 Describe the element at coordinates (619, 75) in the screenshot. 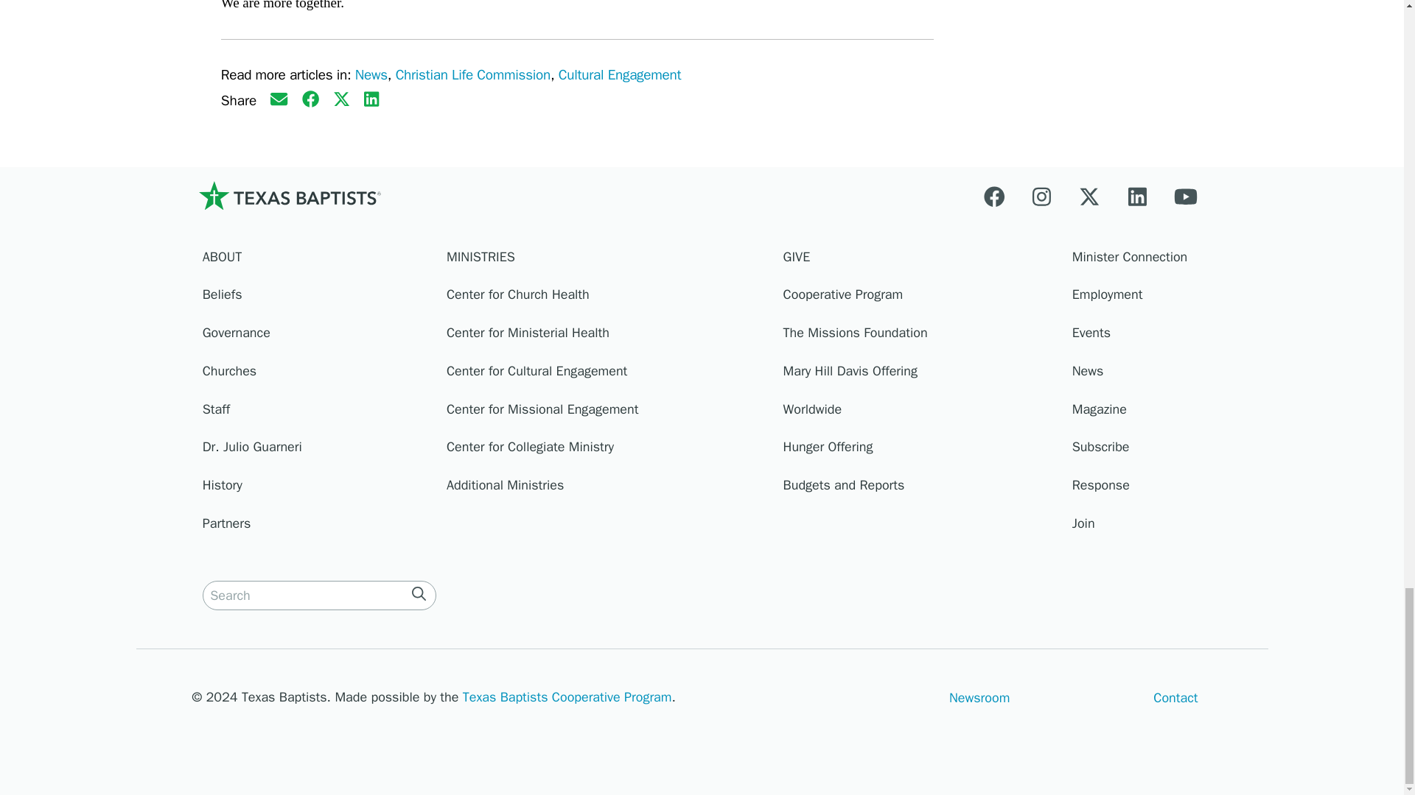

I see `Cultural Engagement` at that location.